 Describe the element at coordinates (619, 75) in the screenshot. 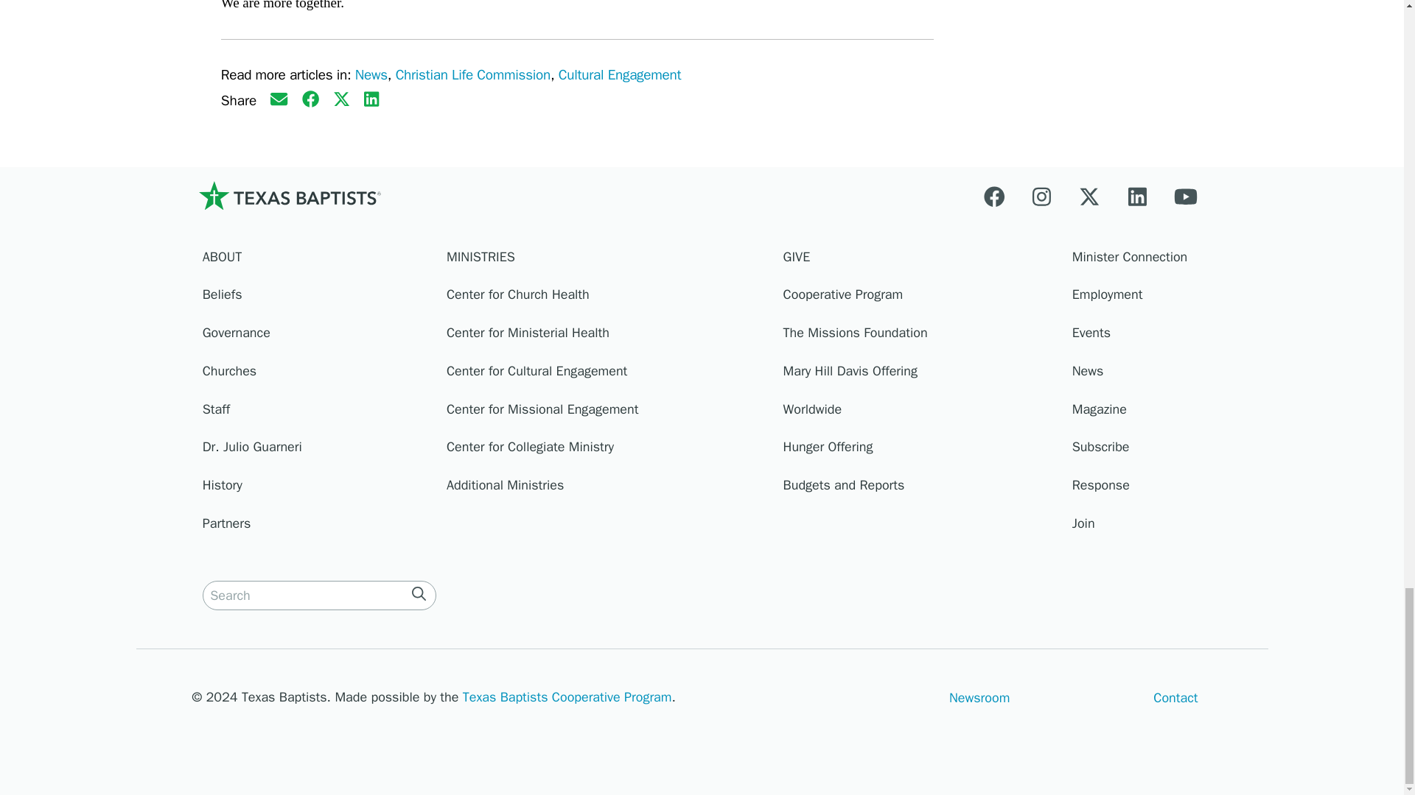

I see `Cultural Engagement` at that location.